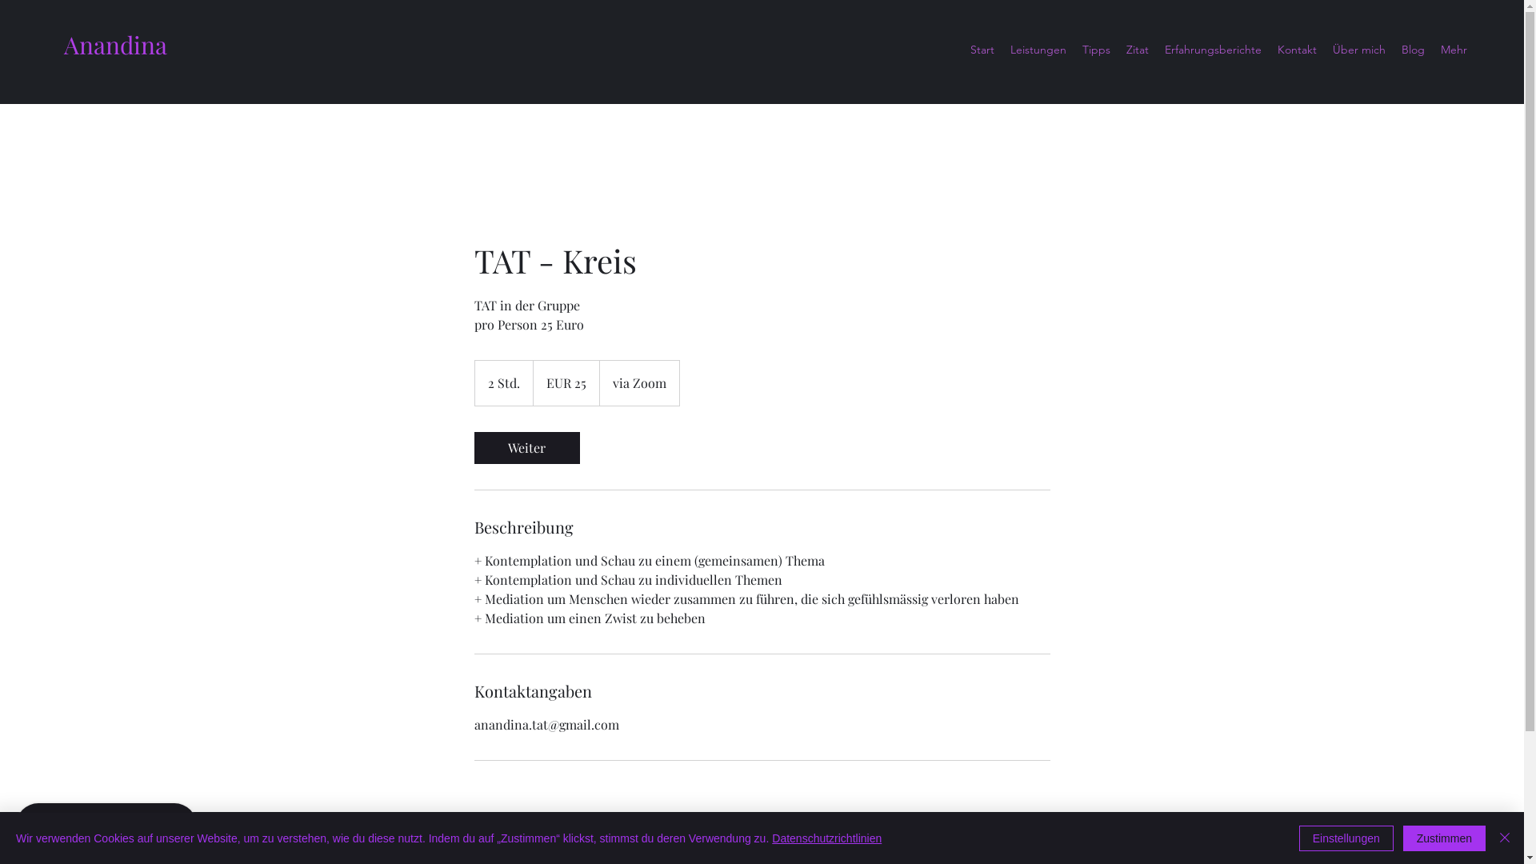 The height and width of the screenshot is (864, 1536). Describe the element at coordinates (1298, 50) in the screenshot. I see `Kontakt` at that location.